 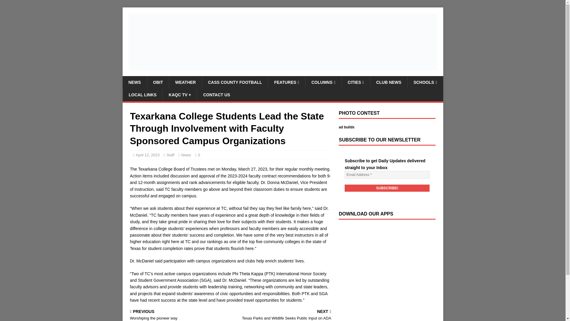 What do you see at coordinates (389, 82) in the screenshot?
I see `CLUB NEWS` at bounding box center [389, 82].